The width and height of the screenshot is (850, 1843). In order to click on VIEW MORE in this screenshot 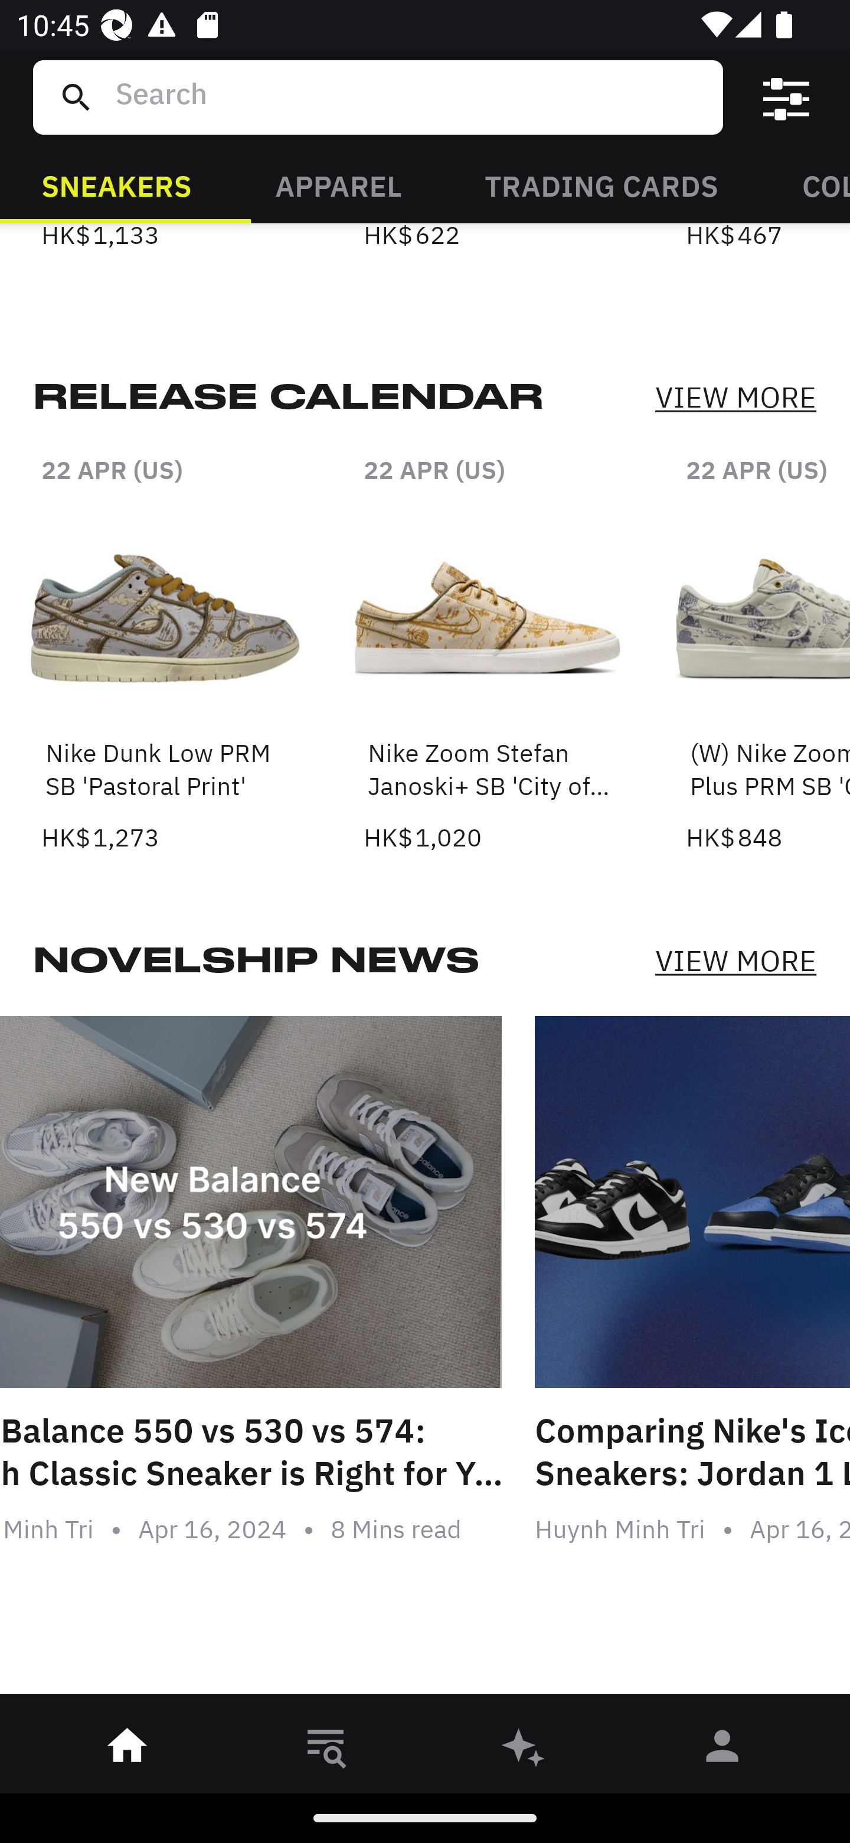, I will do `click(735, 398)`.